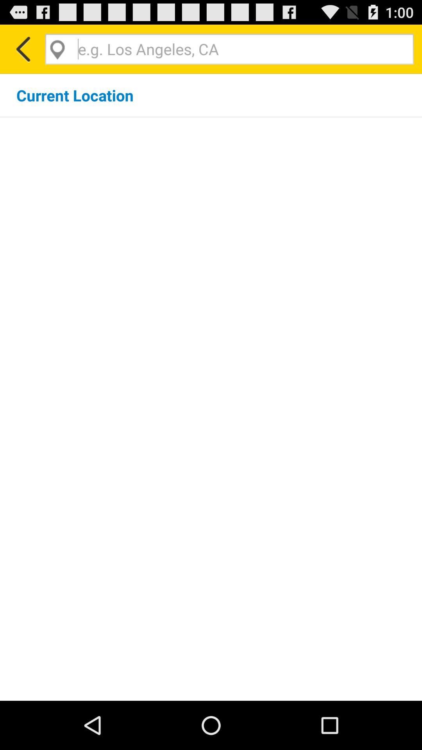 This screenshot has width=422, height=750. What do you see at coordinates (229, 49) in the screenshot?
I see `search` at bounding box center [229, 49].